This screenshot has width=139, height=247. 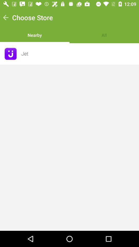 I want to click on open the choose store, so click(x=32, y=17).